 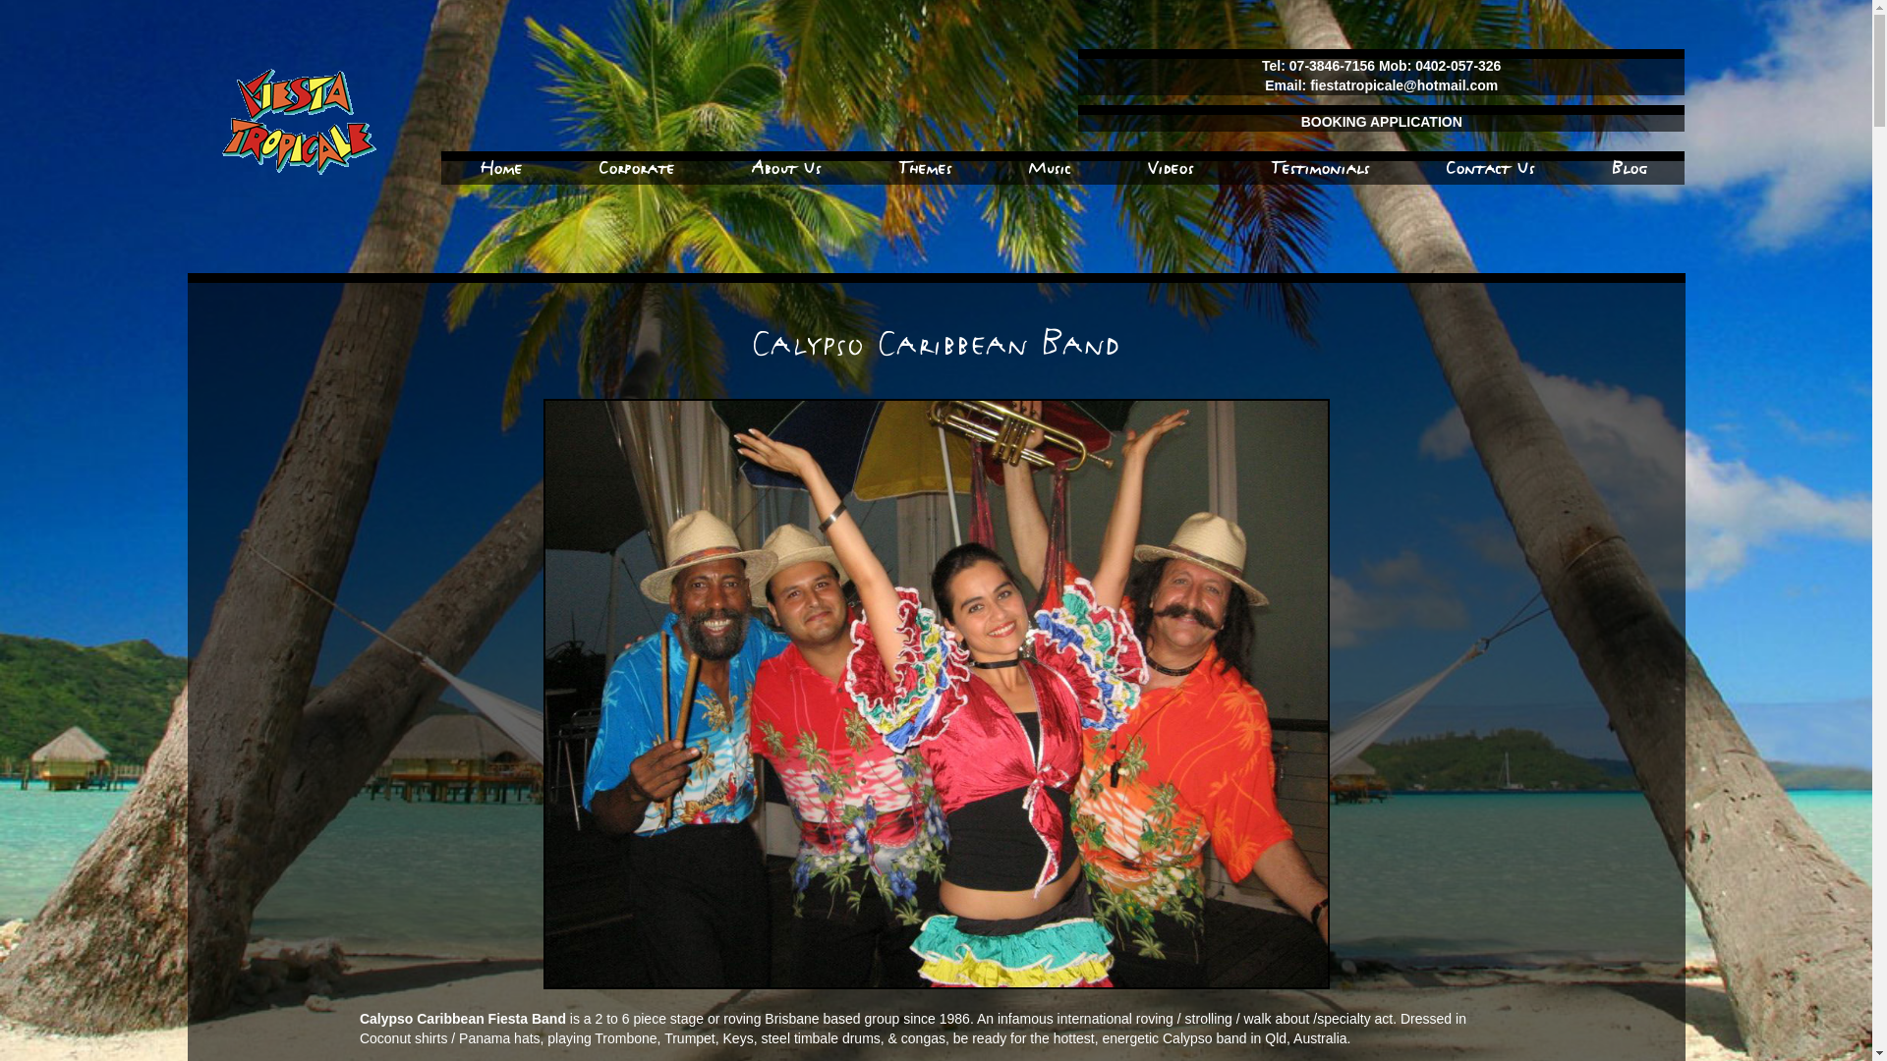 What do you see at coordinates (1050, 168) in the screenshot?
I see `Music` at bounding box center [1050, 168].